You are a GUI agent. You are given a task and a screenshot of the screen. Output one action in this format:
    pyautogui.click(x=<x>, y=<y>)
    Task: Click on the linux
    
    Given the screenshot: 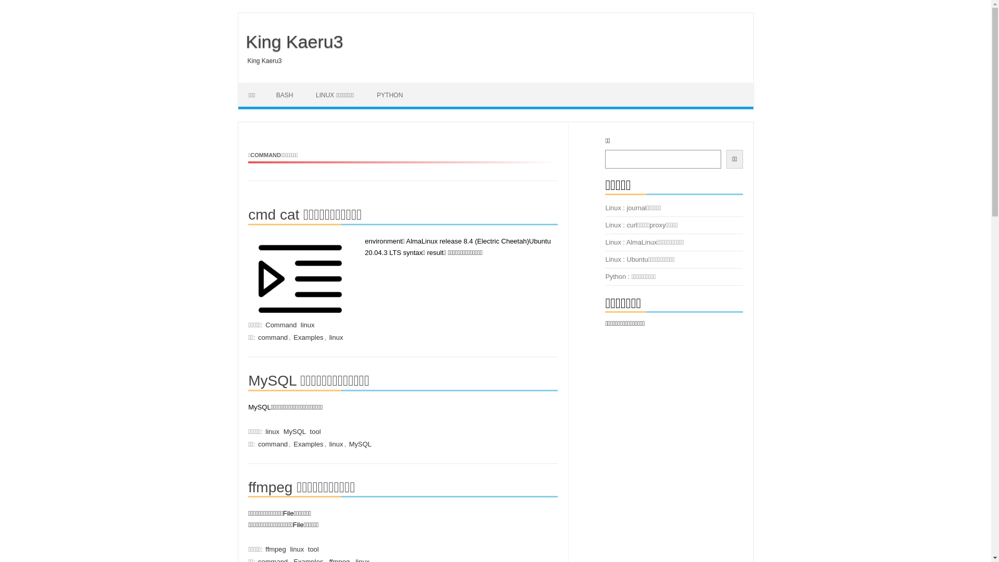 What is the action you would take?
    pyautogui.click(x=308, y=325)
    